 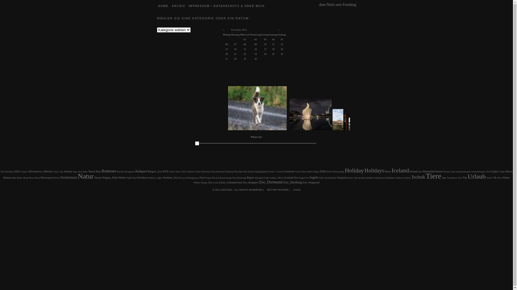 I want to click on Hafen, so click(x=310, y=172).